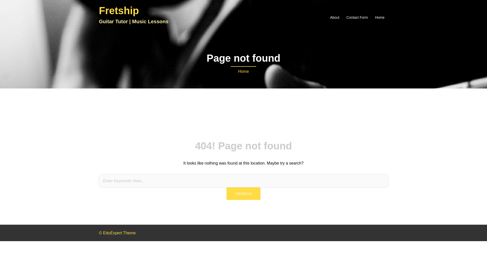  What do you see at coordinates (243, 71) in the screenshot?
I see `Home` at bounding box center [243, 71].